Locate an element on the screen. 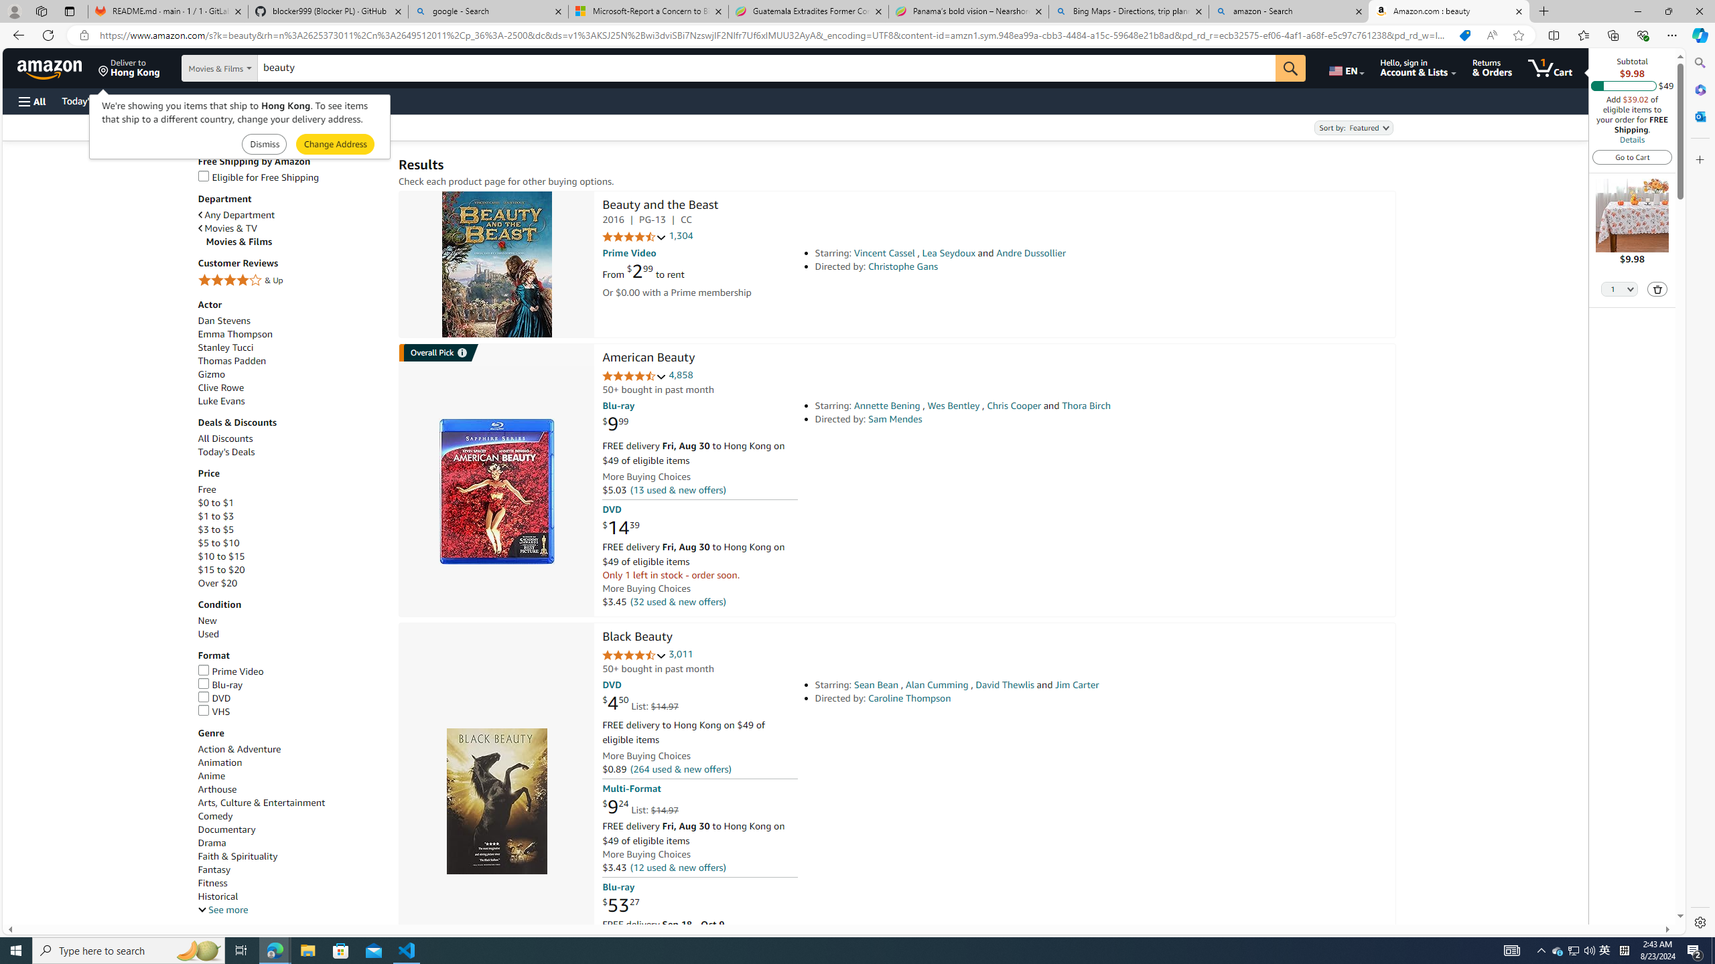  Annette Bening is located at coordinates (887, 406).